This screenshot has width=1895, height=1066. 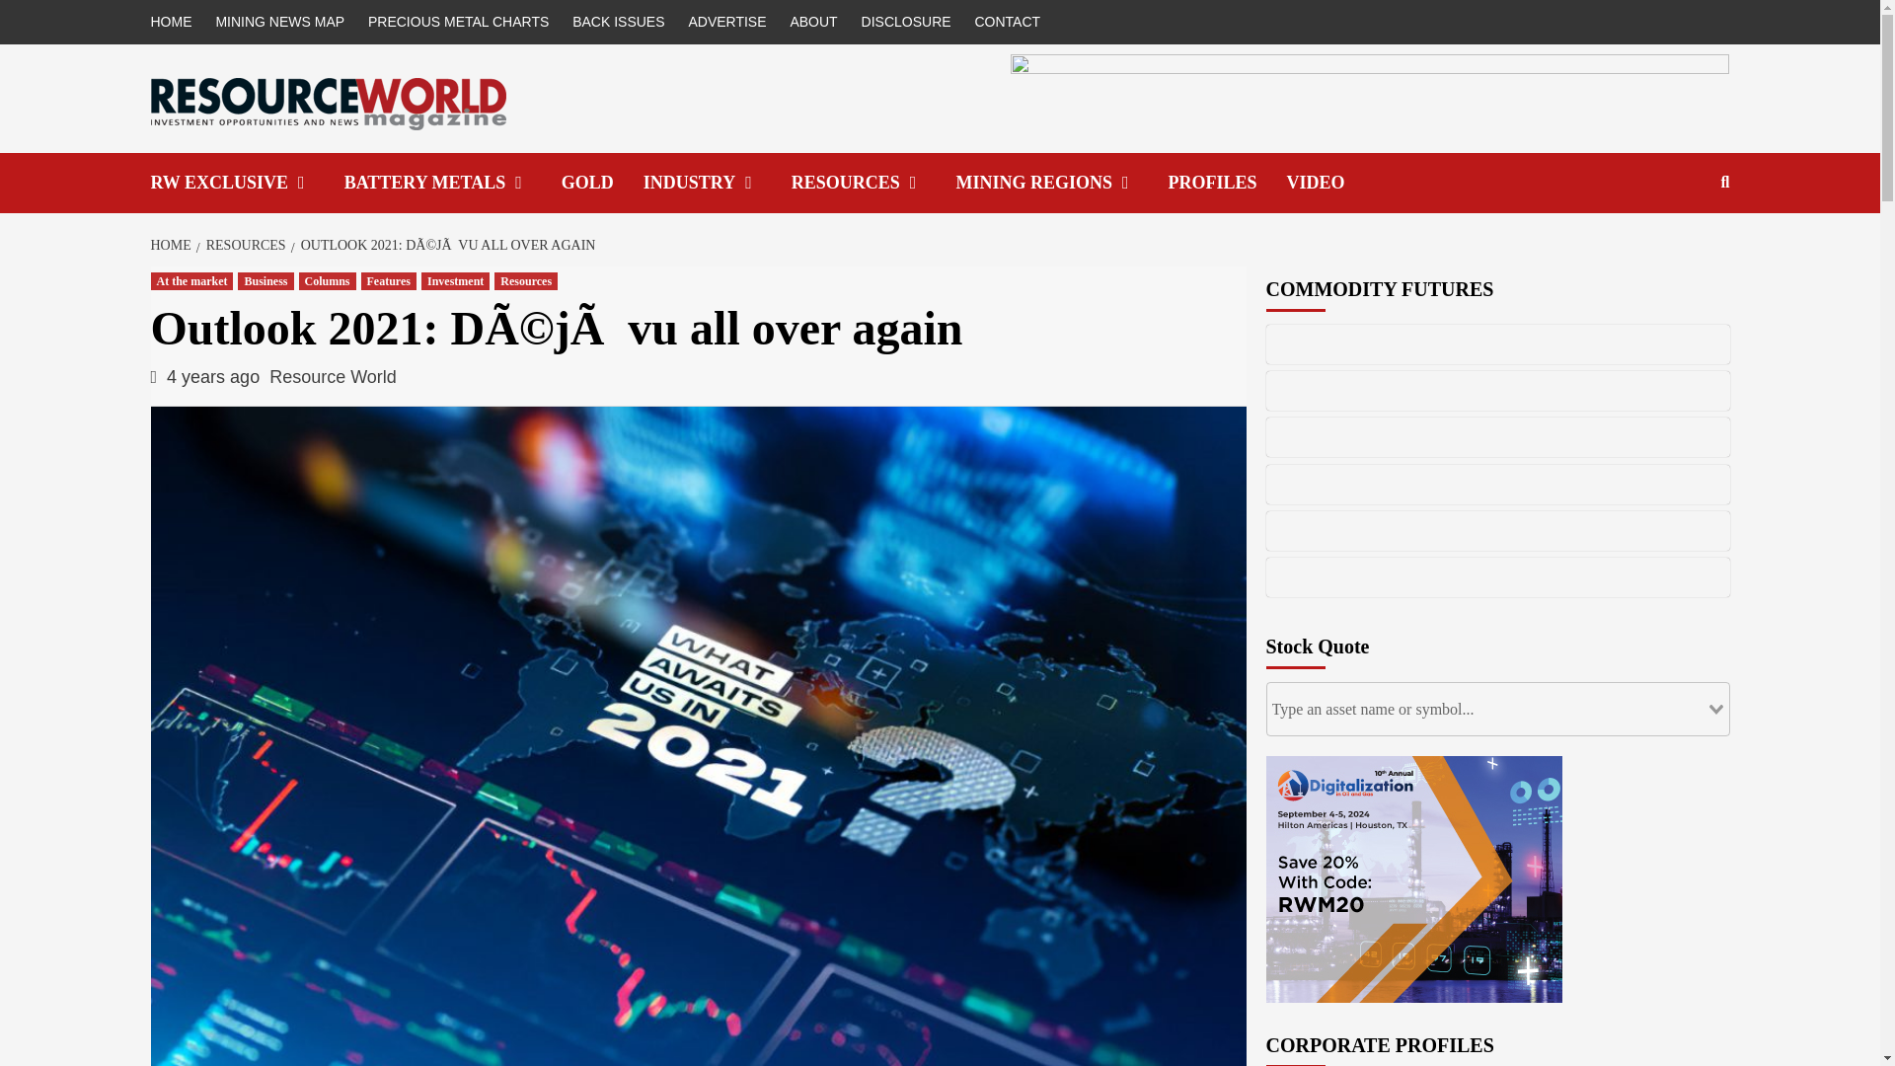 What do you see at coordinates (246, 184) in the screenshot?
I see `RW EXCLUSIVE` at bounding box center [246, 184].